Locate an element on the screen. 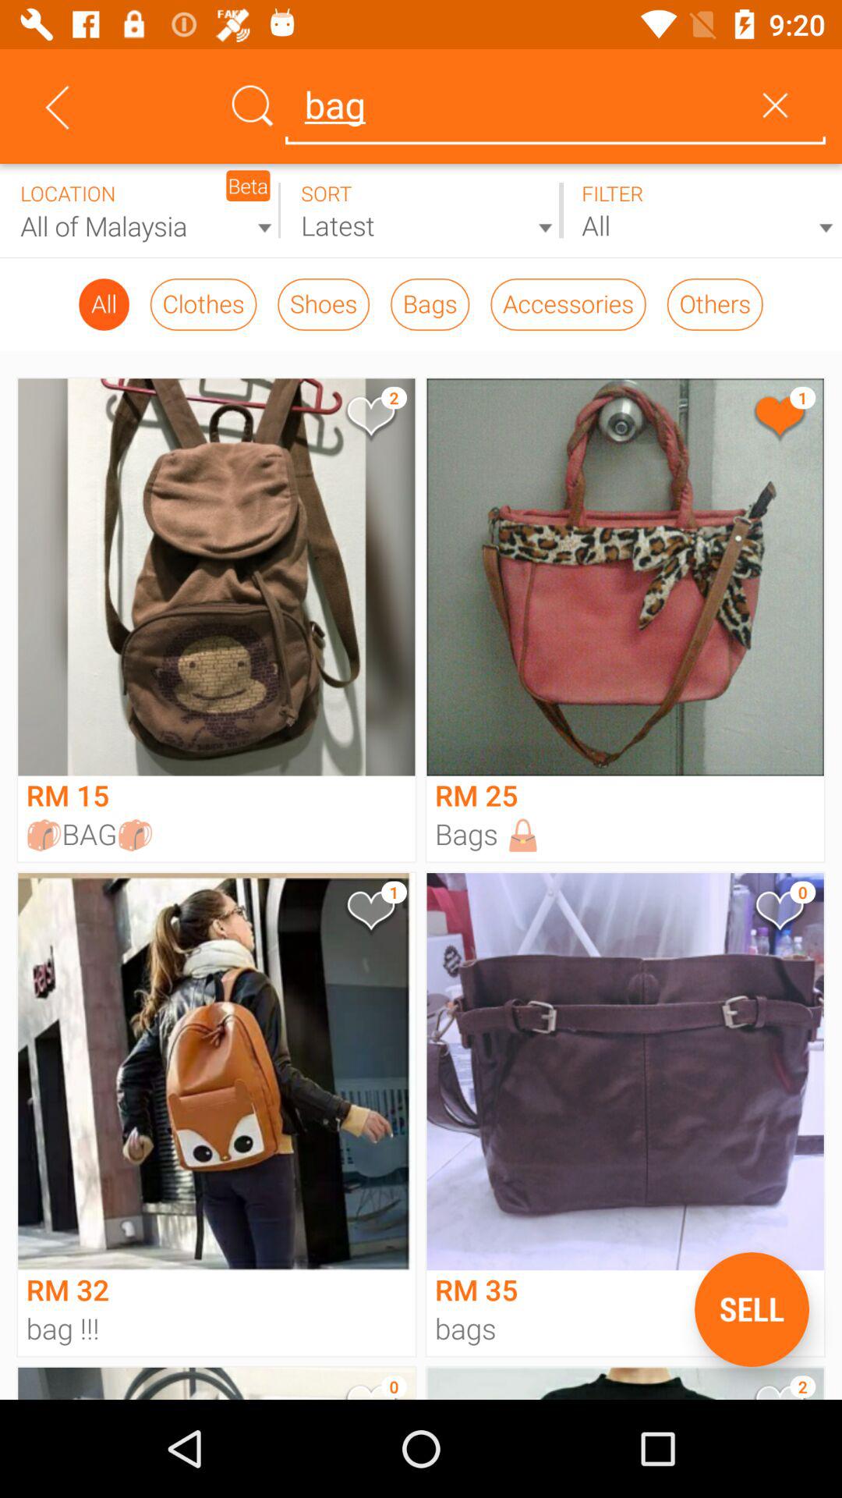  change location is located at coordinates (140, 211).